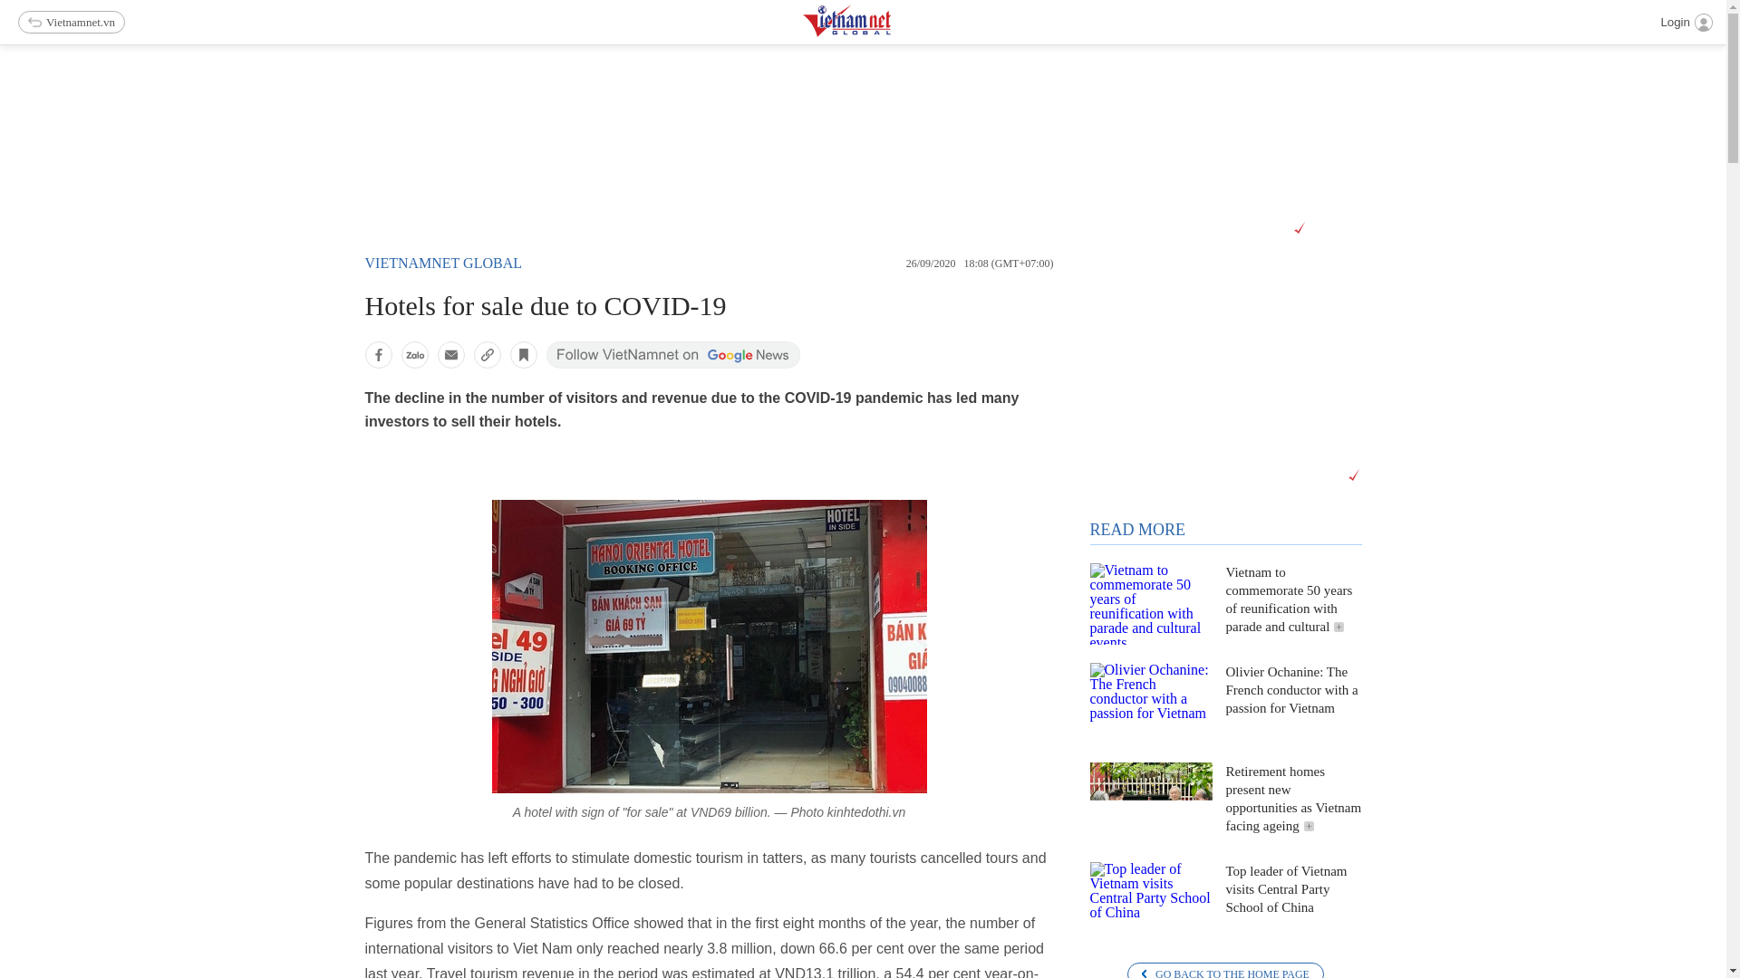 This screenshot has height=978, width=1740. Describe the element at coordinates (487, 355) in the screenshot. I see `Copy link` at that location.